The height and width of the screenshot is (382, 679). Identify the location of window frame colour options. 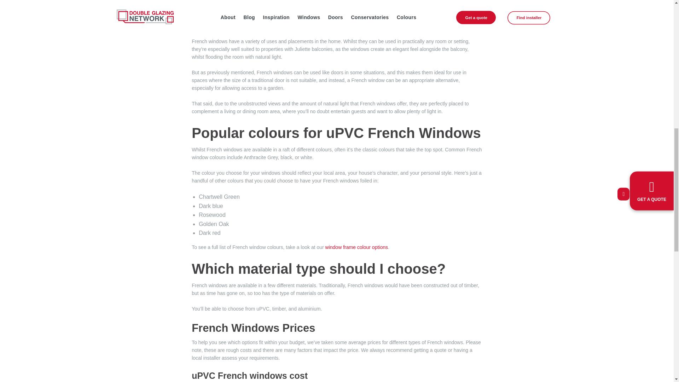
(356, 247).